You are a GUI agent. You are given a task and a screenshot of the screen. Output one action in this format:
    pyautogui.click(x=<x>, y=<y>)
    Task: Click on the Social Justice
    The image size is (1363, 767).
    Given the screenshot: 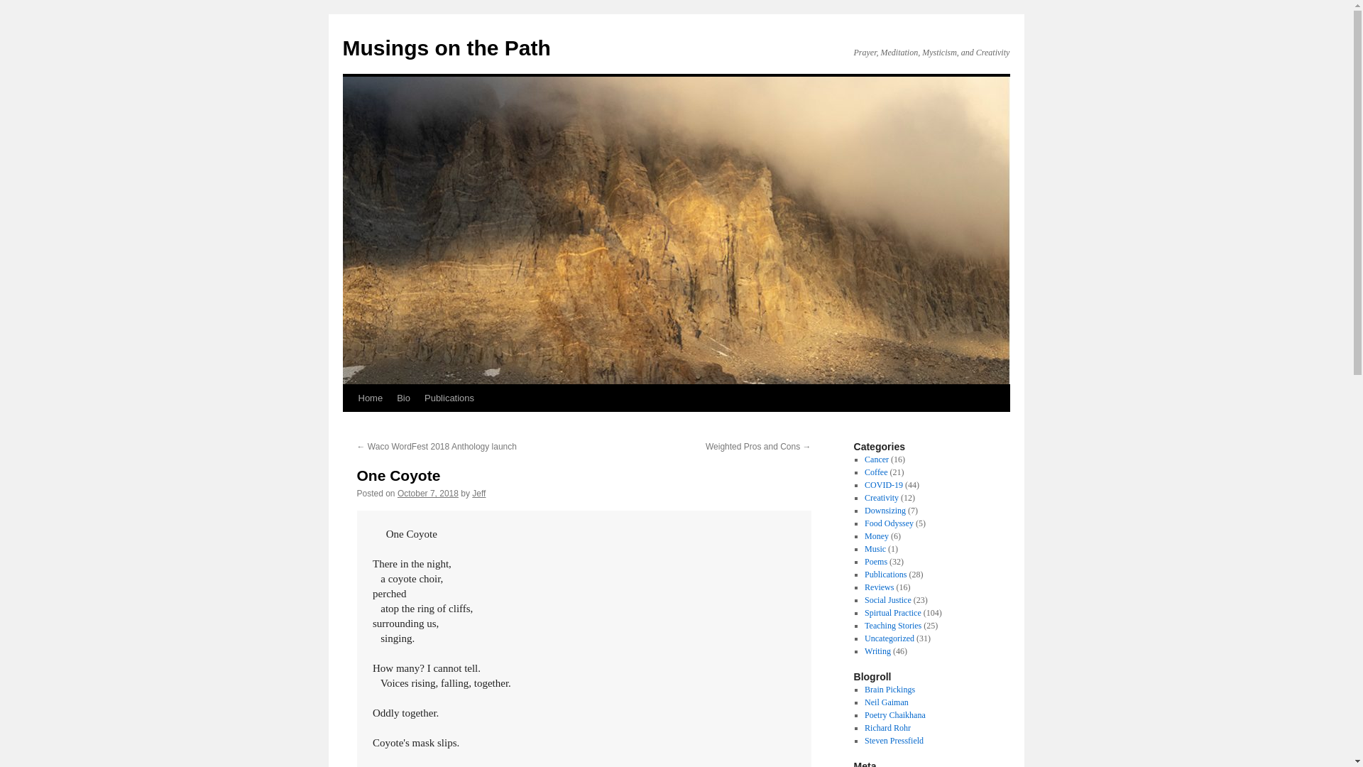 What is the action you would take?
    pyautogui.click(x=887, y=600)
    